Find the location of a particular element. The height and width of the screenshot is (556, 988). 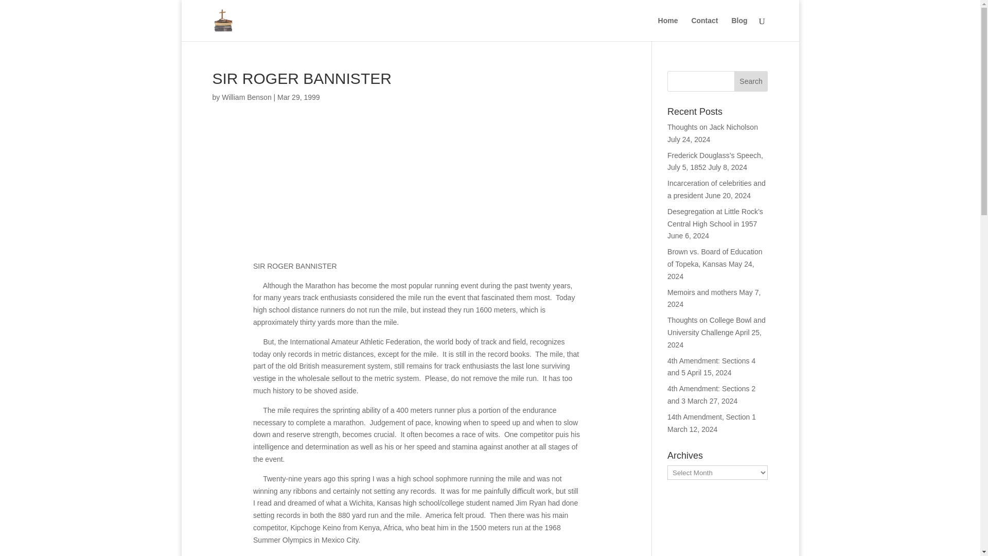

Thoughts on Jack Nicholson is located at coordinates (712, 127).